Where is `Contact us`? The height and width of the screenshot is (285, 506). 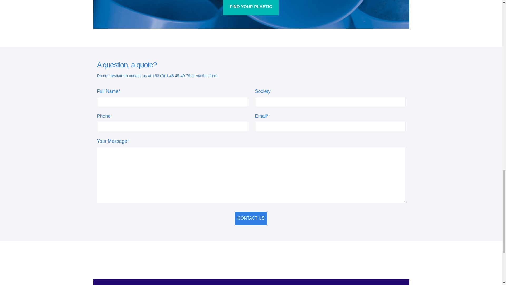
Contact us is located at coordinates (251, 218).